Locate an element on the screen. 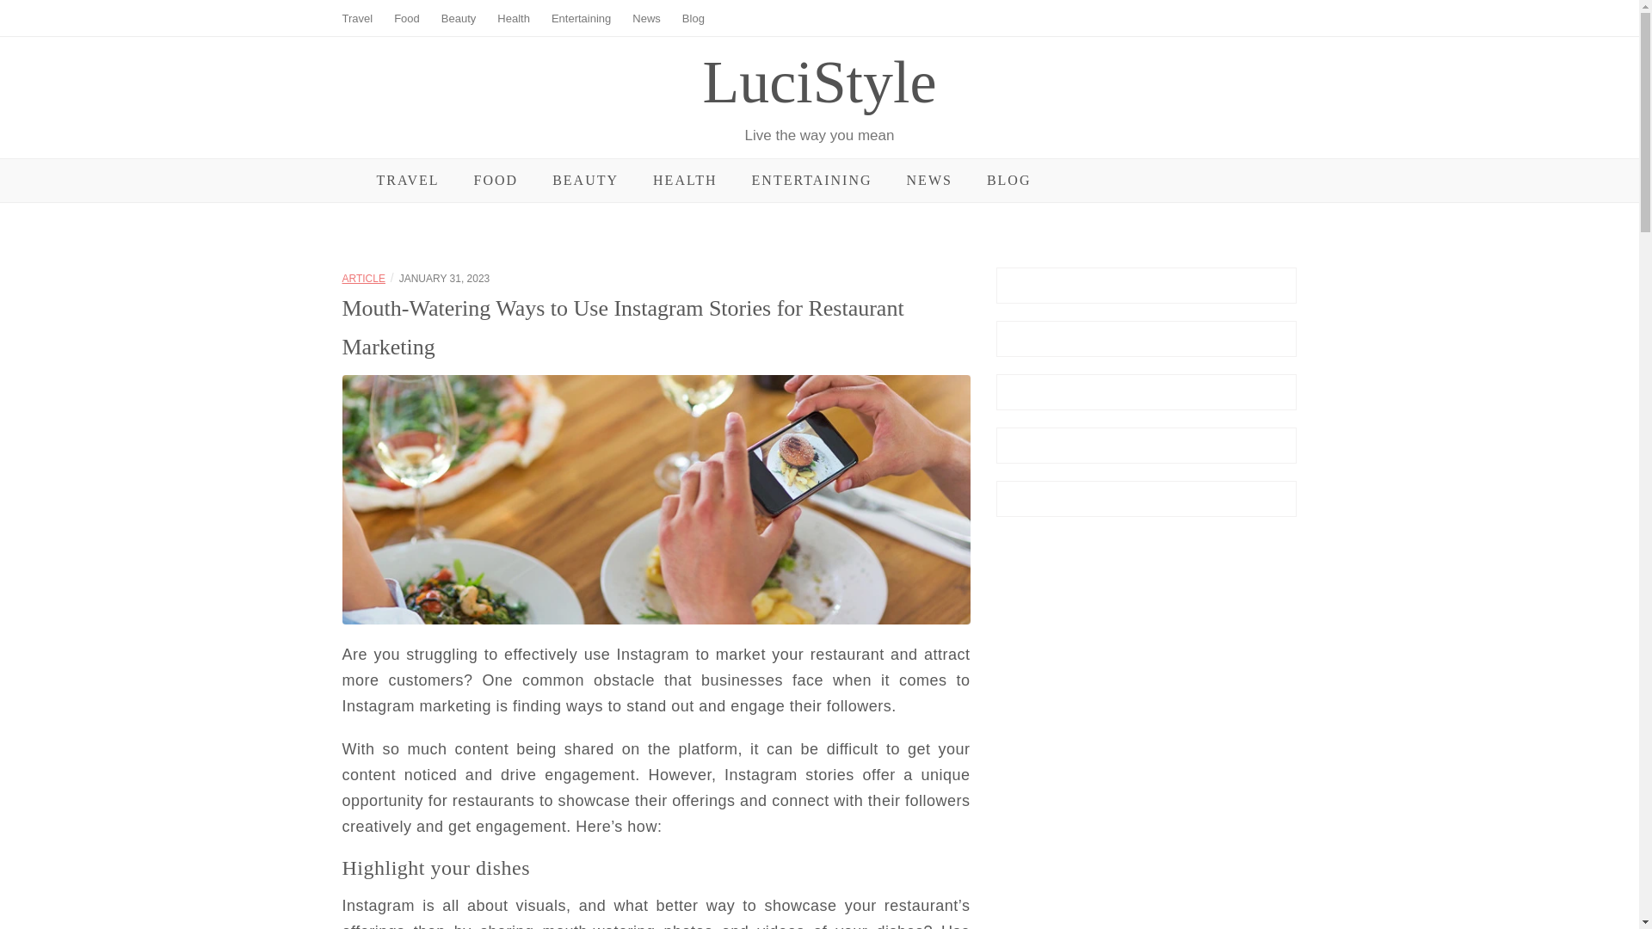 This screenshot has width=1652, height=929. HEALTH is located at coordinates (685, 181).